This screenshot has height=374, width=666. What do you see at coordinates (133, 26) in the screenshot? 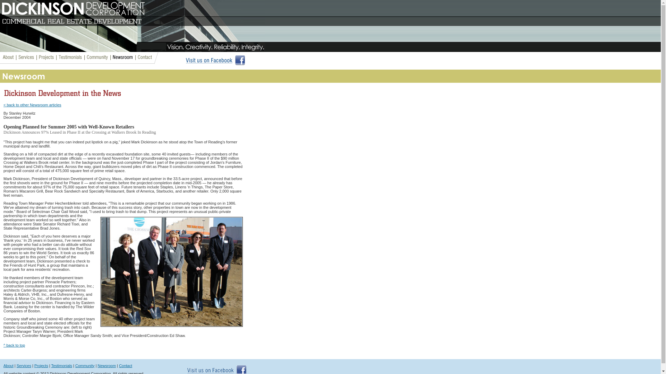
I see `Dickinson Home` at bounding box center [133, 26].